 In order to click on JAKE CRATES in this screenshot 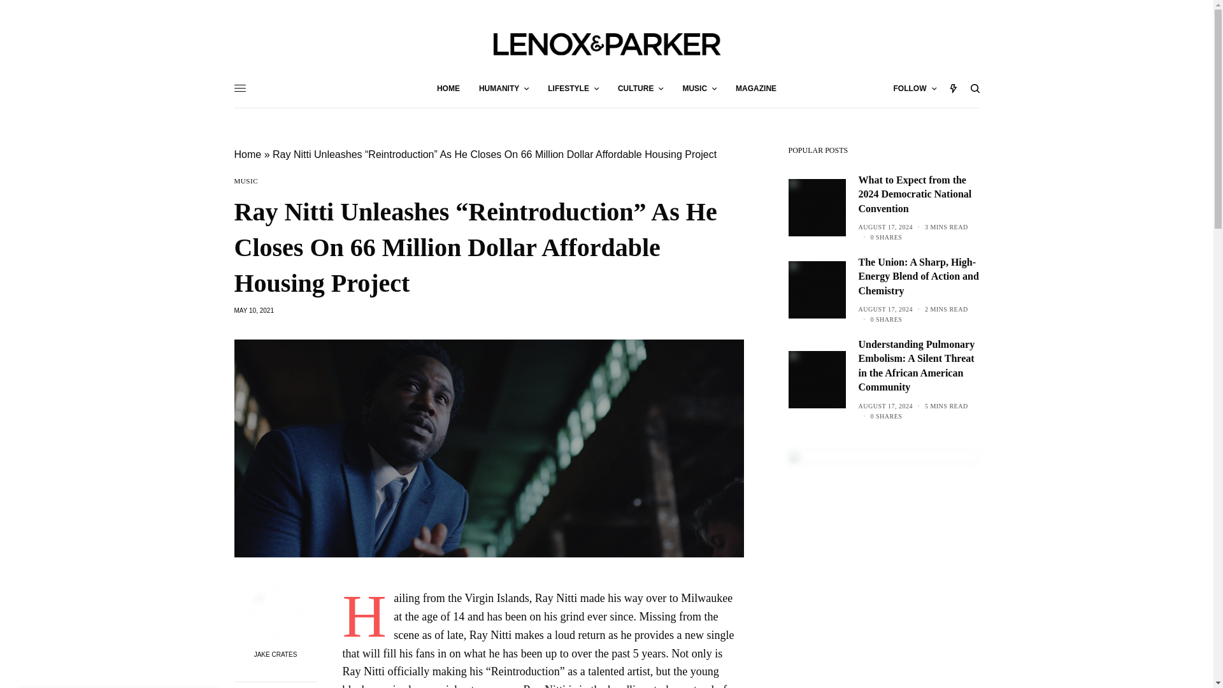, I will do `click(275, 654)`.